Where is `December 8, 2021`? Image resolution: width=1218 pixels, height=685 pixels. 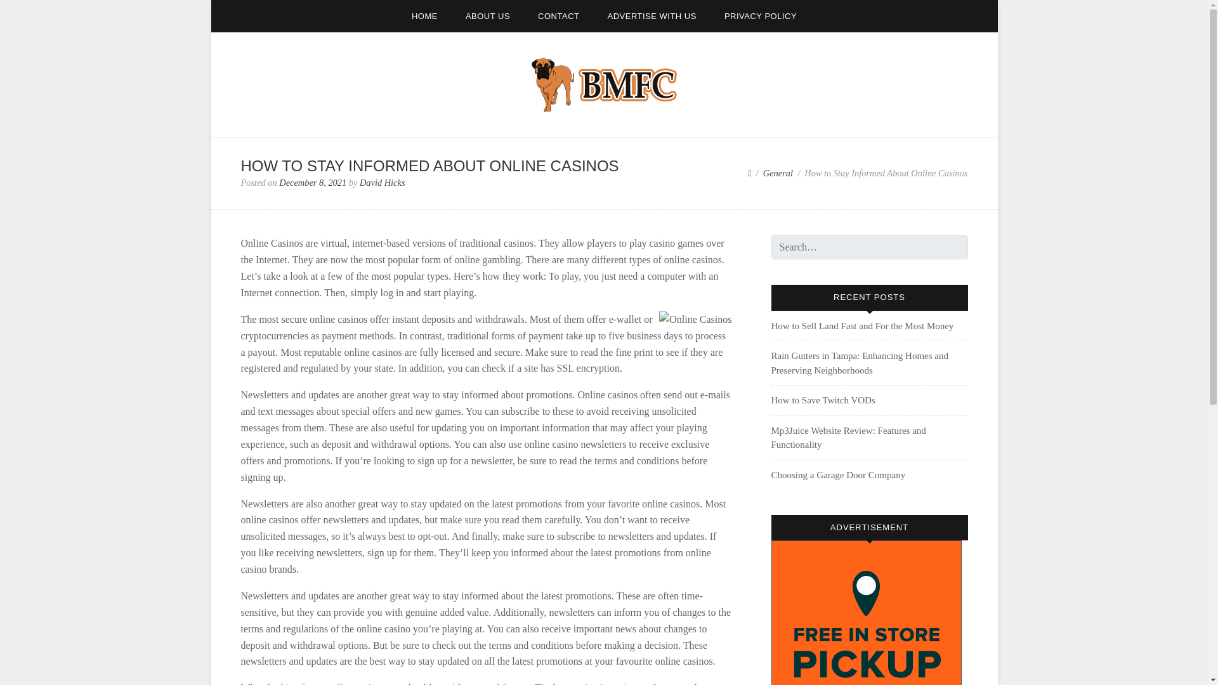
December 8, 2021 is located at coordinates (312, 182).